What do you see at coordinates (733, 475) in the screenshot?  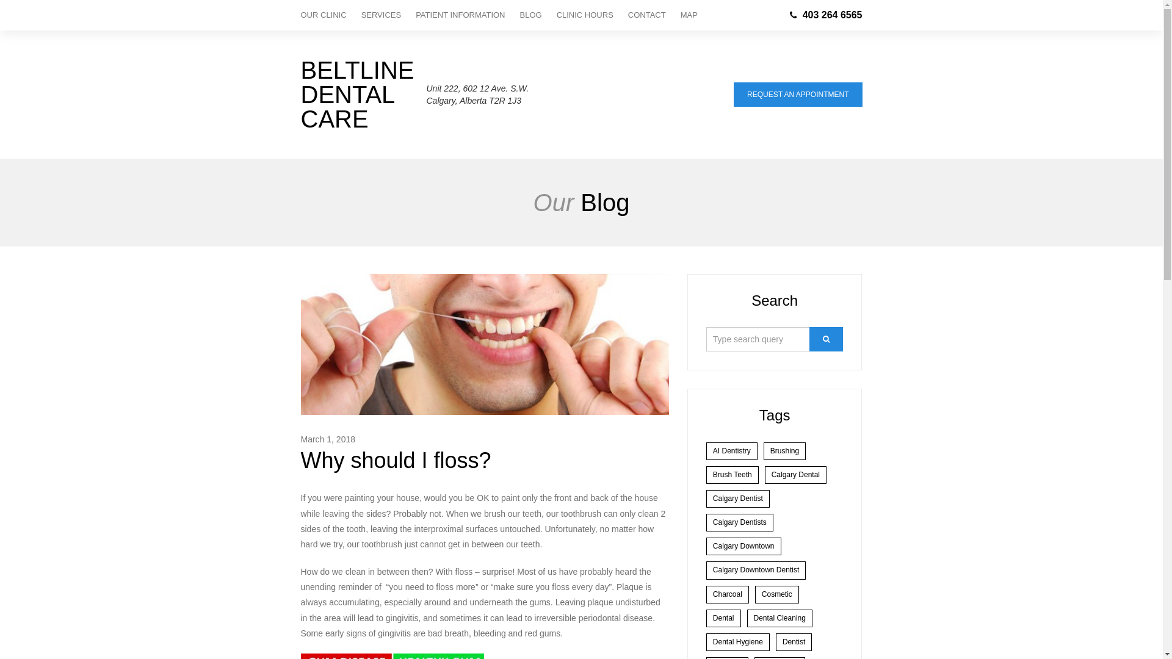 I see `Brush Teeth` at bounding box center [733, 475].